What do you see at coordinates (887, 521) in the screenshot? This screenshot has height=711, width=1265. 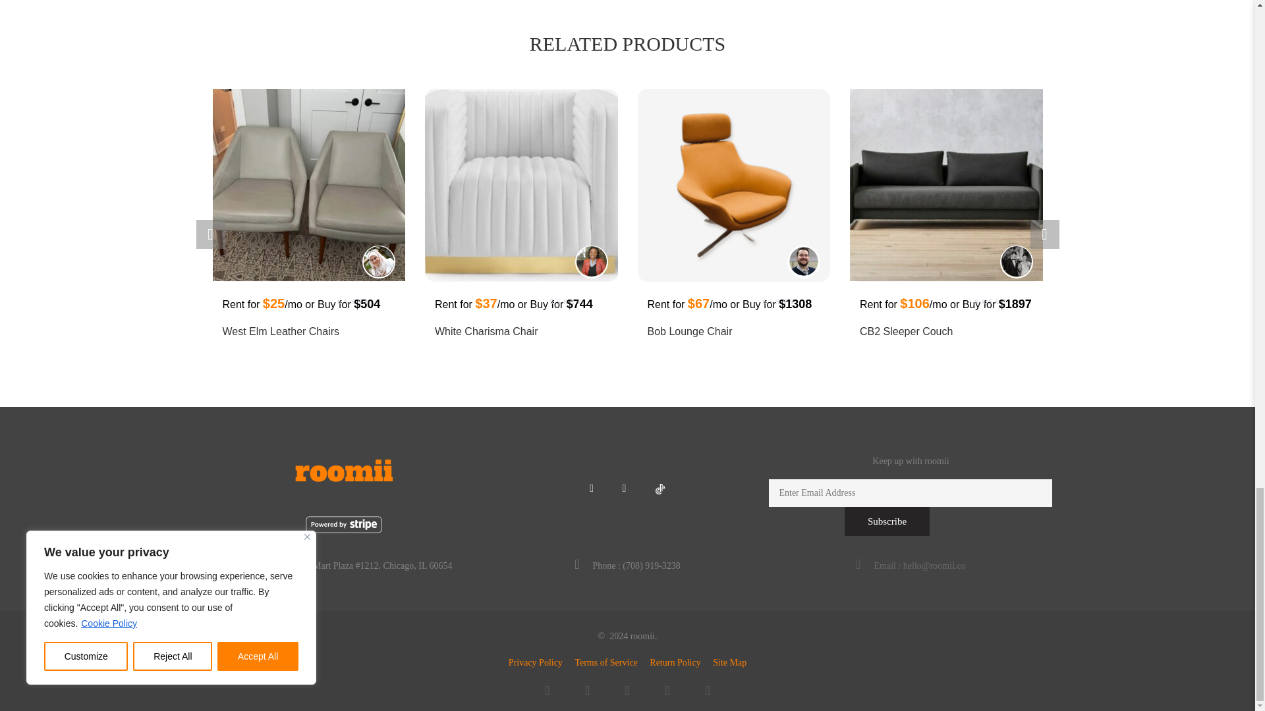 I see `Subscribe` at bounding box center [887, 521].